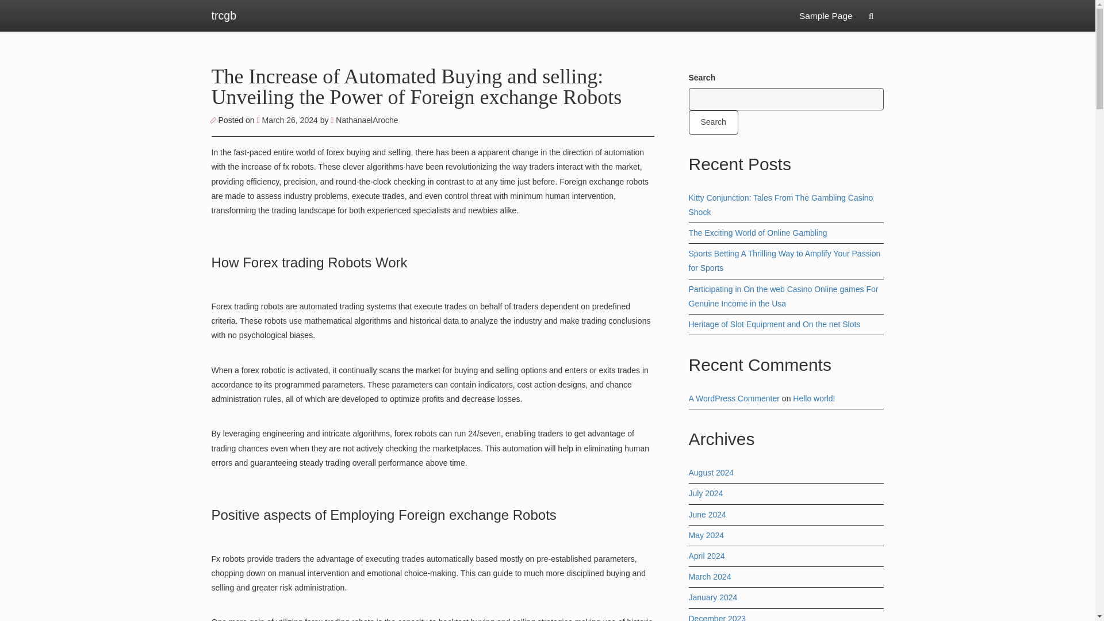  What do you see at coordinates (758, 232) in the screenshot?
I see `The Exciting World of Online Gambling` at bounding box center [758, 232].